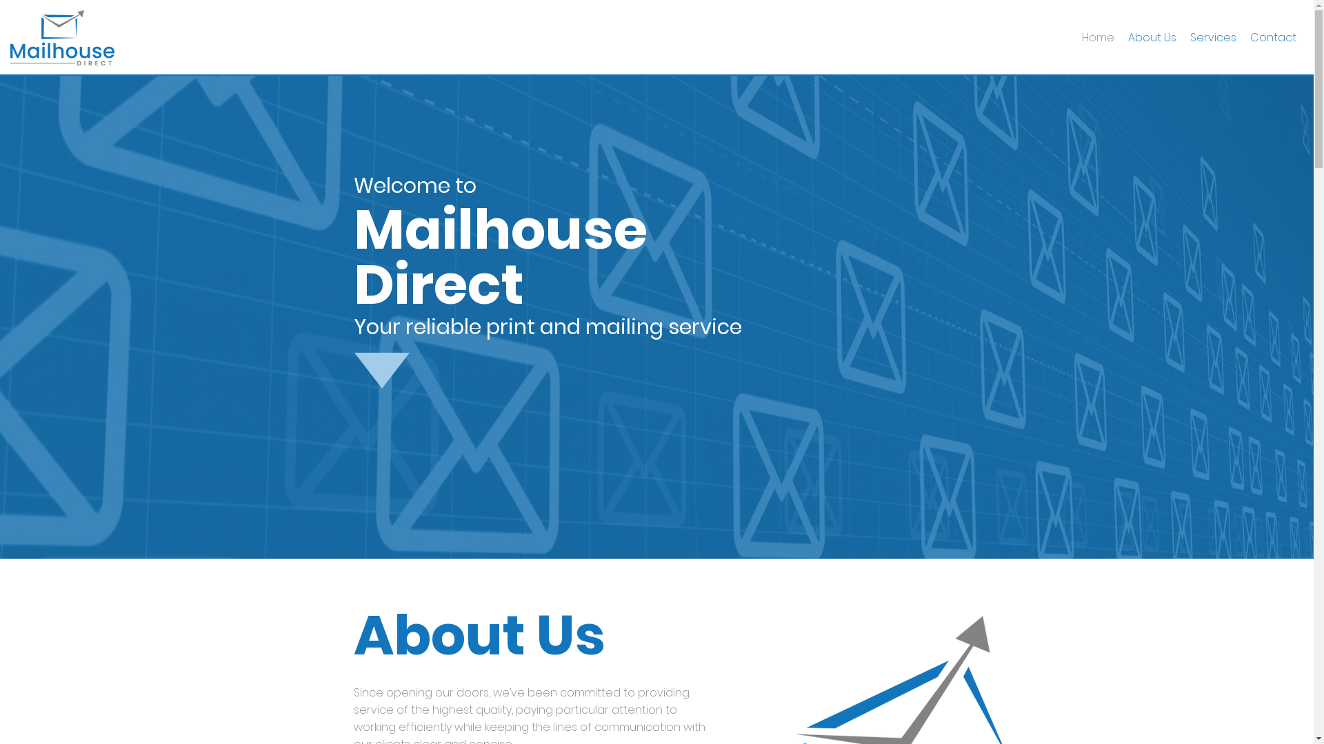 The image size is (1324, 744). What do you see at coordinates (1098, 38) in the screenshot?
I see `Home` at bounding box center [1098, 38].